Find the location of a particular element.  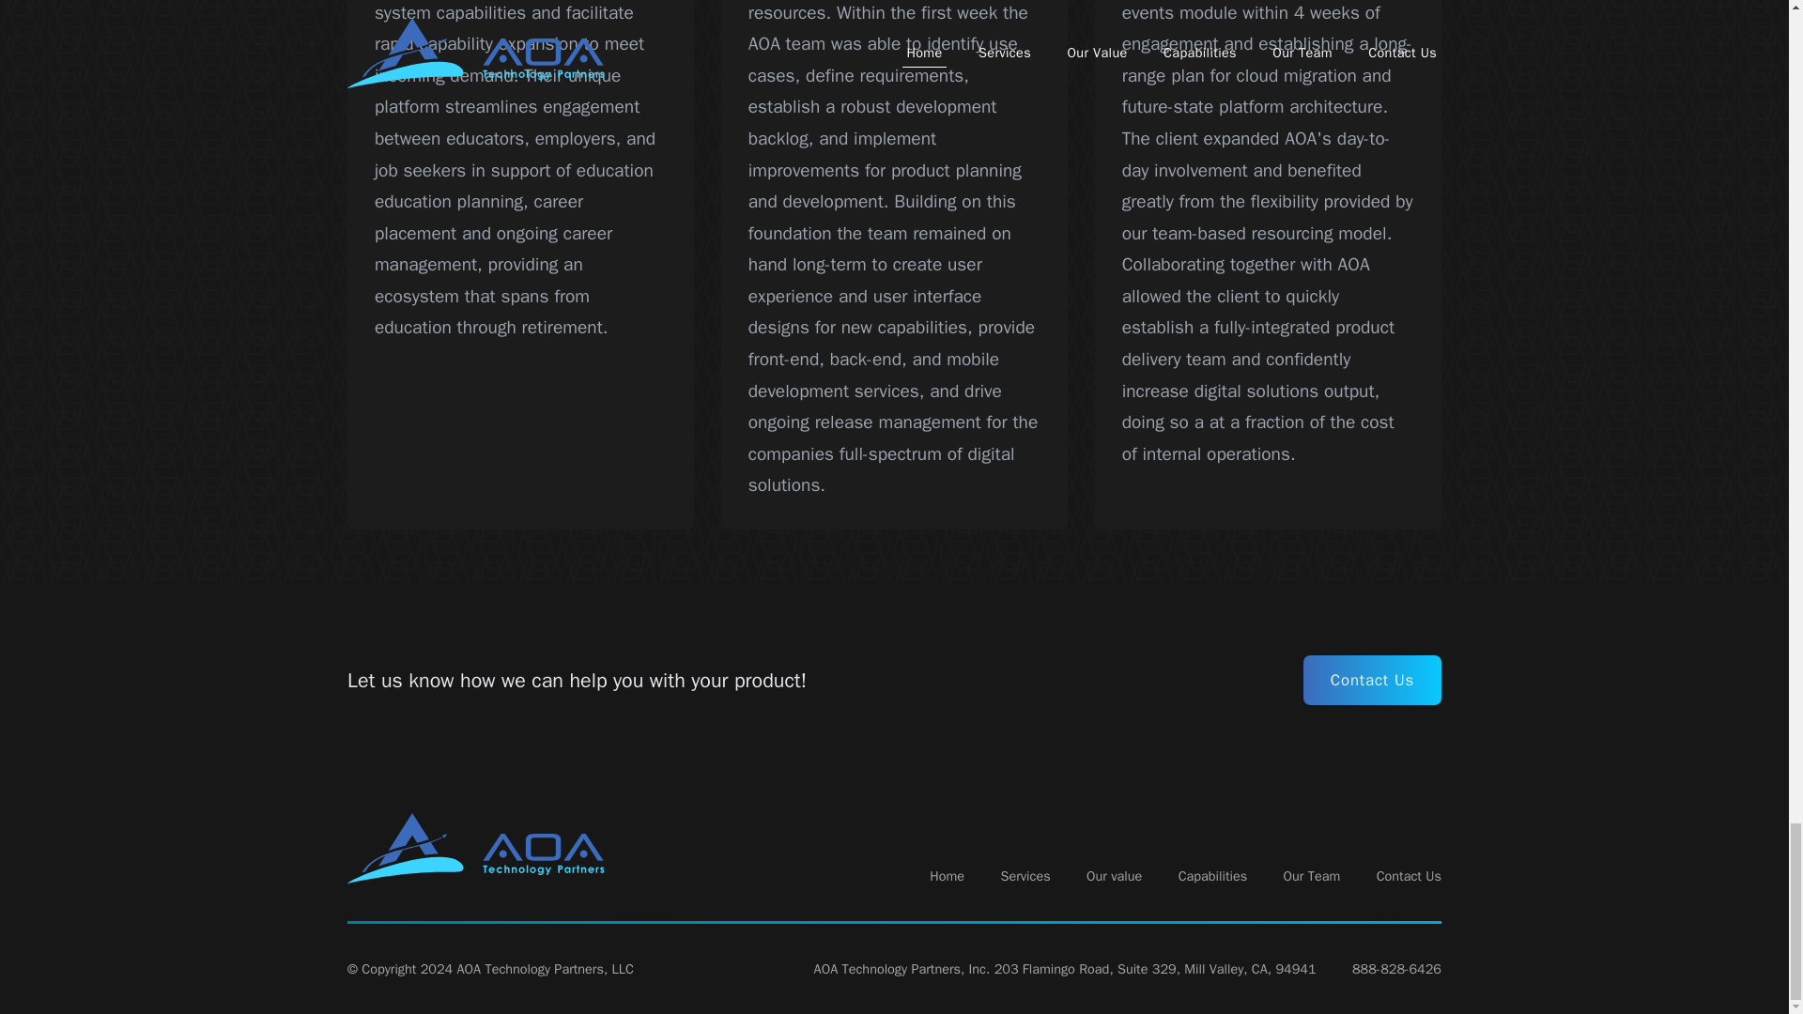

Our Team is located at coordinates (1313, 876).